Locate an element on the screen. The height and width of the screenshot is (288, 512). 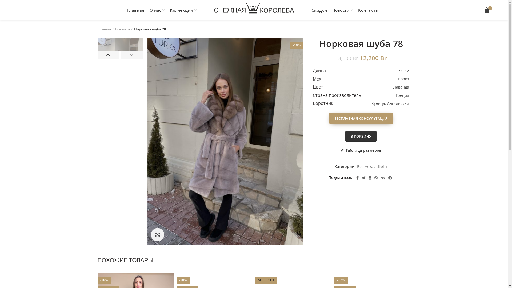
Telegram is located at coordinates (390, 178).